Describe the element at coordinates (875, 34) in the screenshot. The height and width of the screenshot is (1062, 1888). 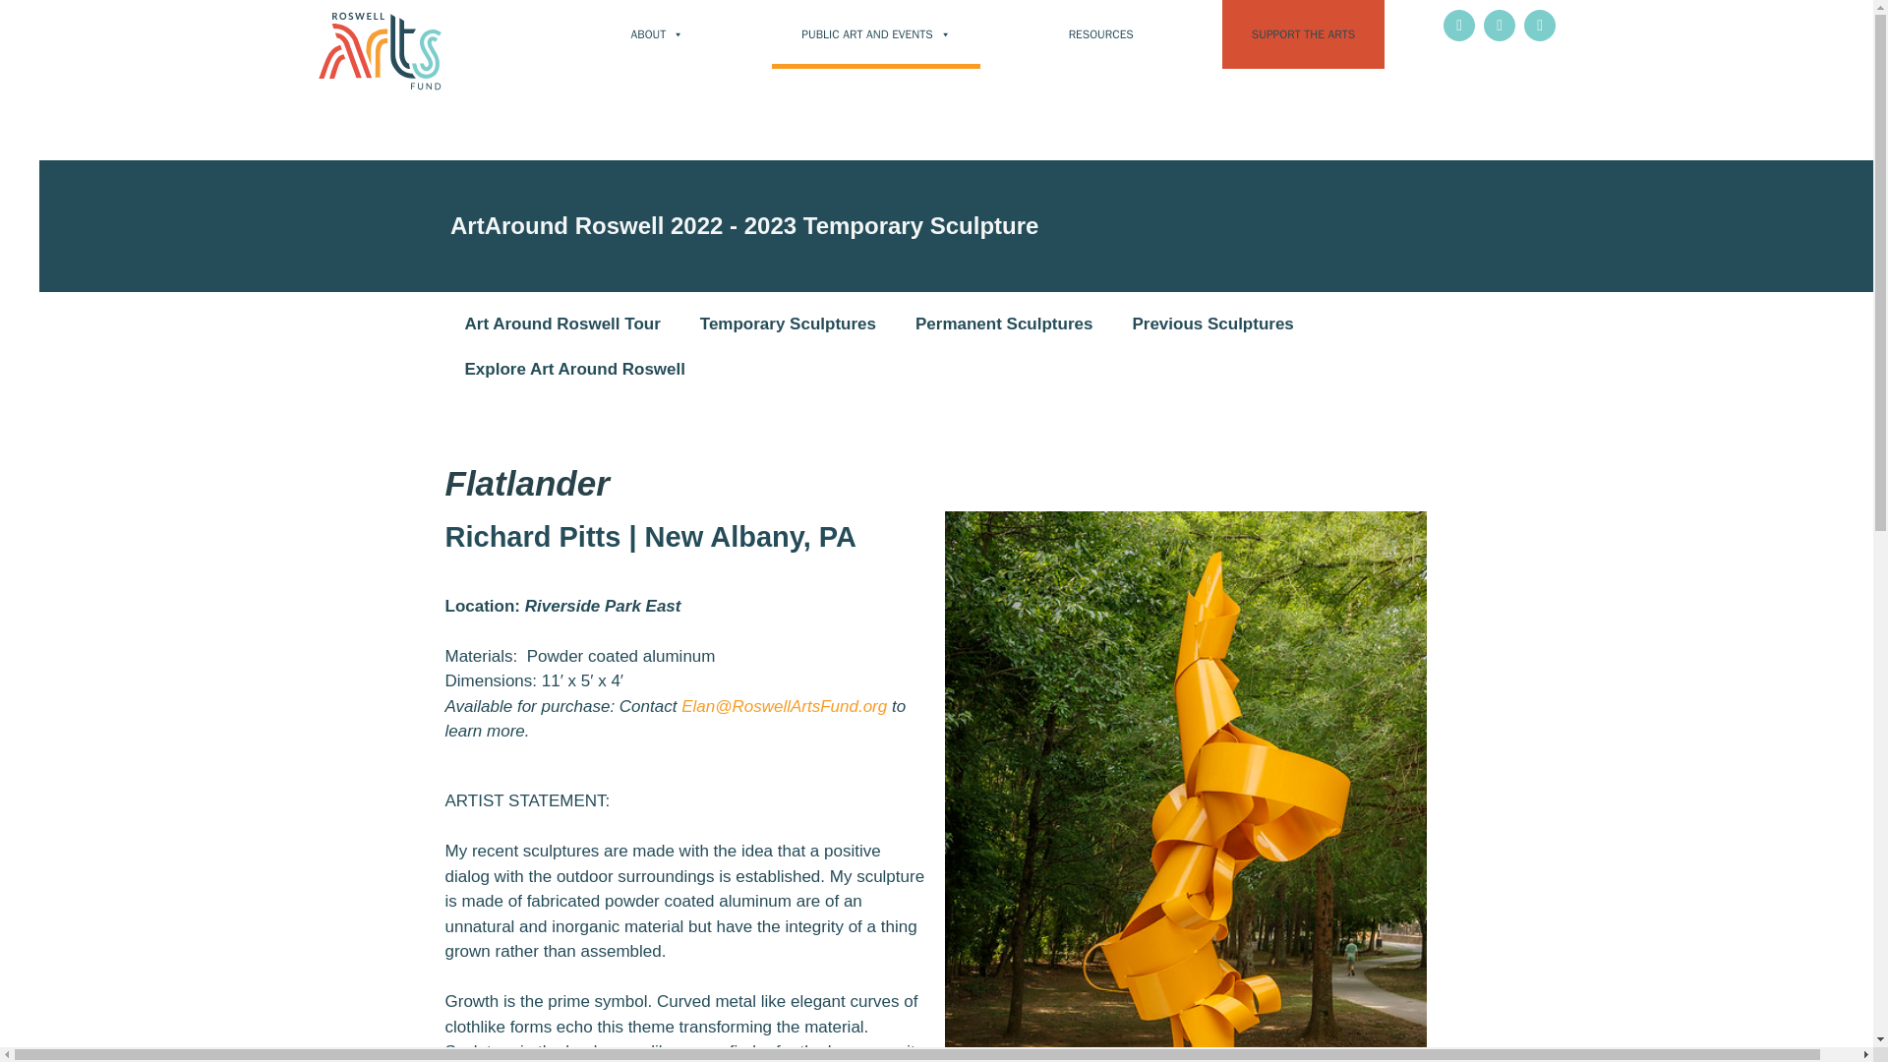
I see `PUBLIC ART AND EVENTS` at that location.